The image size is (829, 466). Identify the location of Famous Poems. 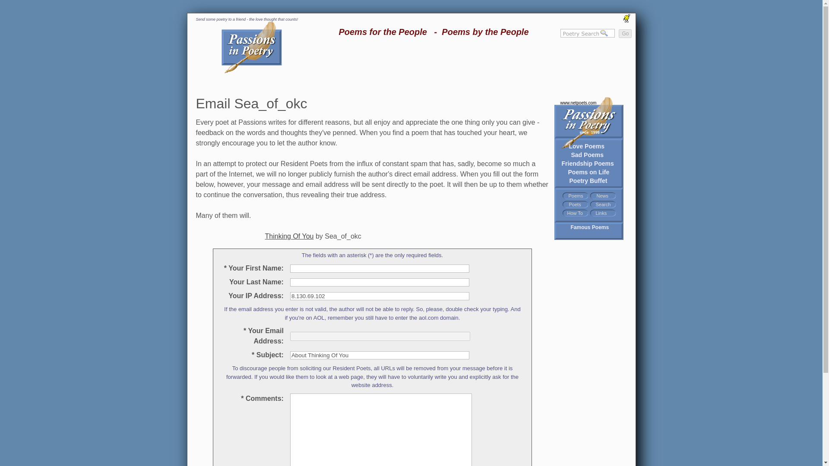
(590, 227).